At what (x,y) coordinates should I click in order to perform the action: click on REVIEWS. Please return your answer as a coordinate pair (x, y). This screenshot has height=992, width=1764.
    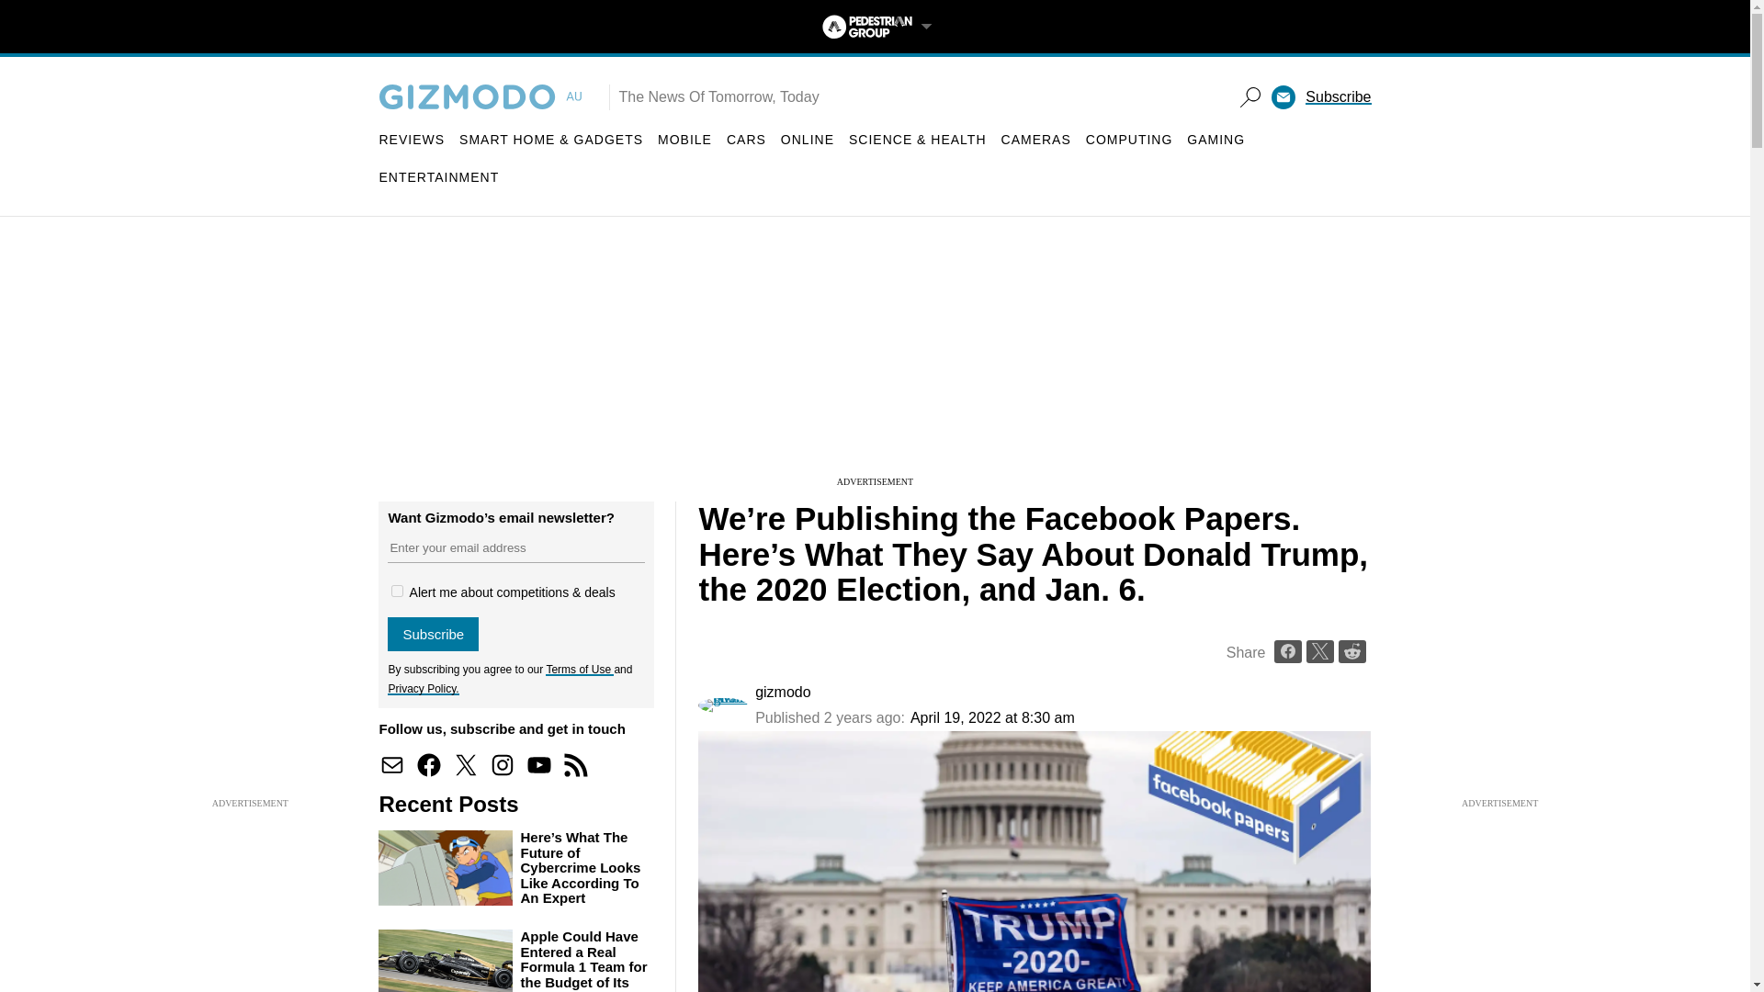
    Looking at the image, I should click on (412, 140).